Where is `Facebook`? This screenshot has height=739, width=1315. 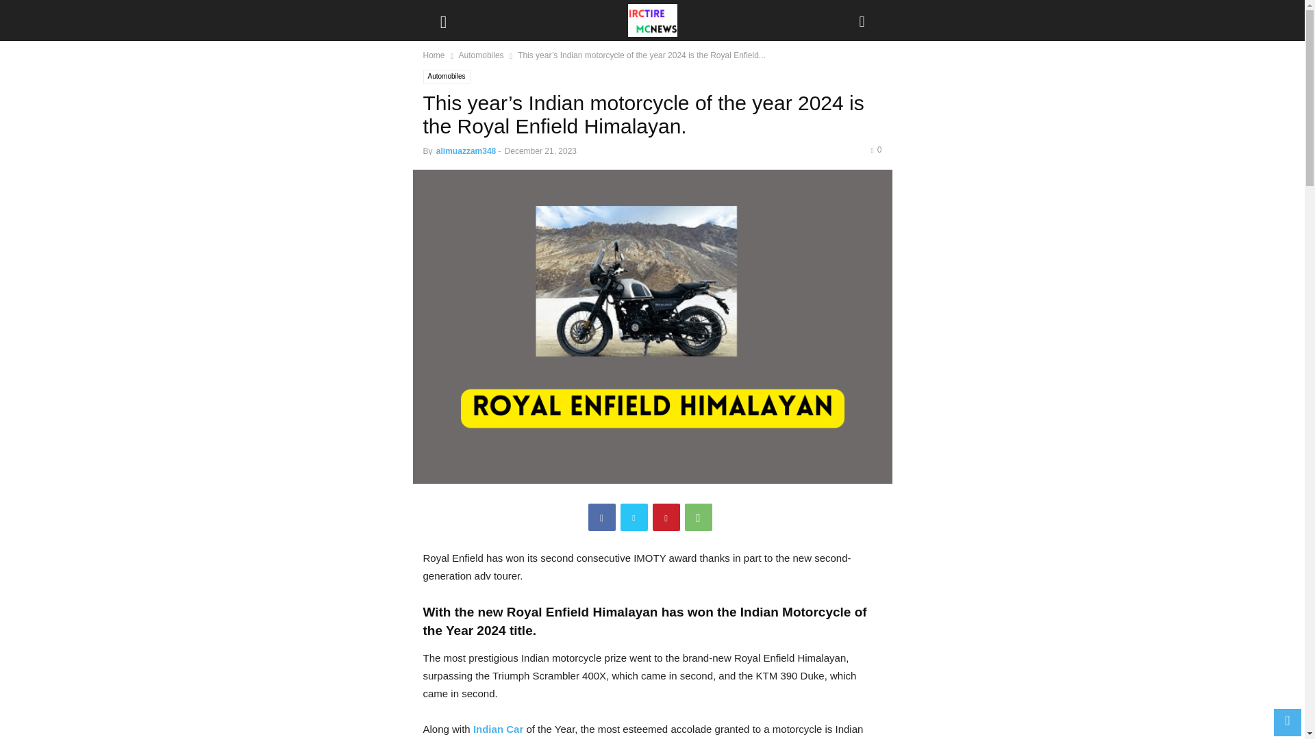
Facebook is located at coordinates (601, 517).